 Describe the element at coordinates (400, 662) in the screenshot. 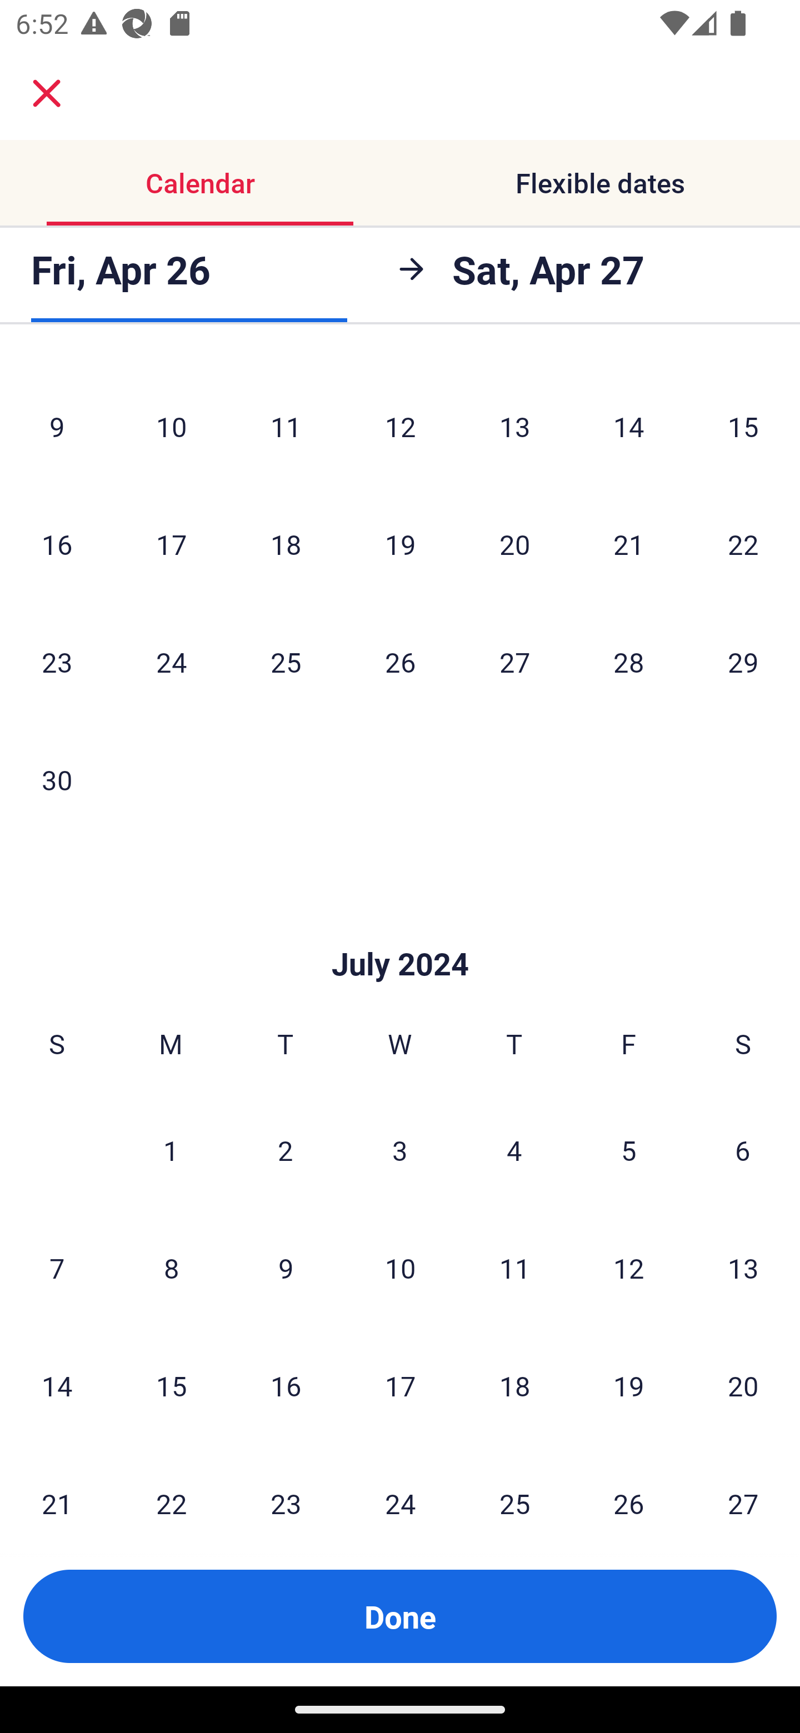

I see `26 Wednesday, June 26, 2024` at that location.